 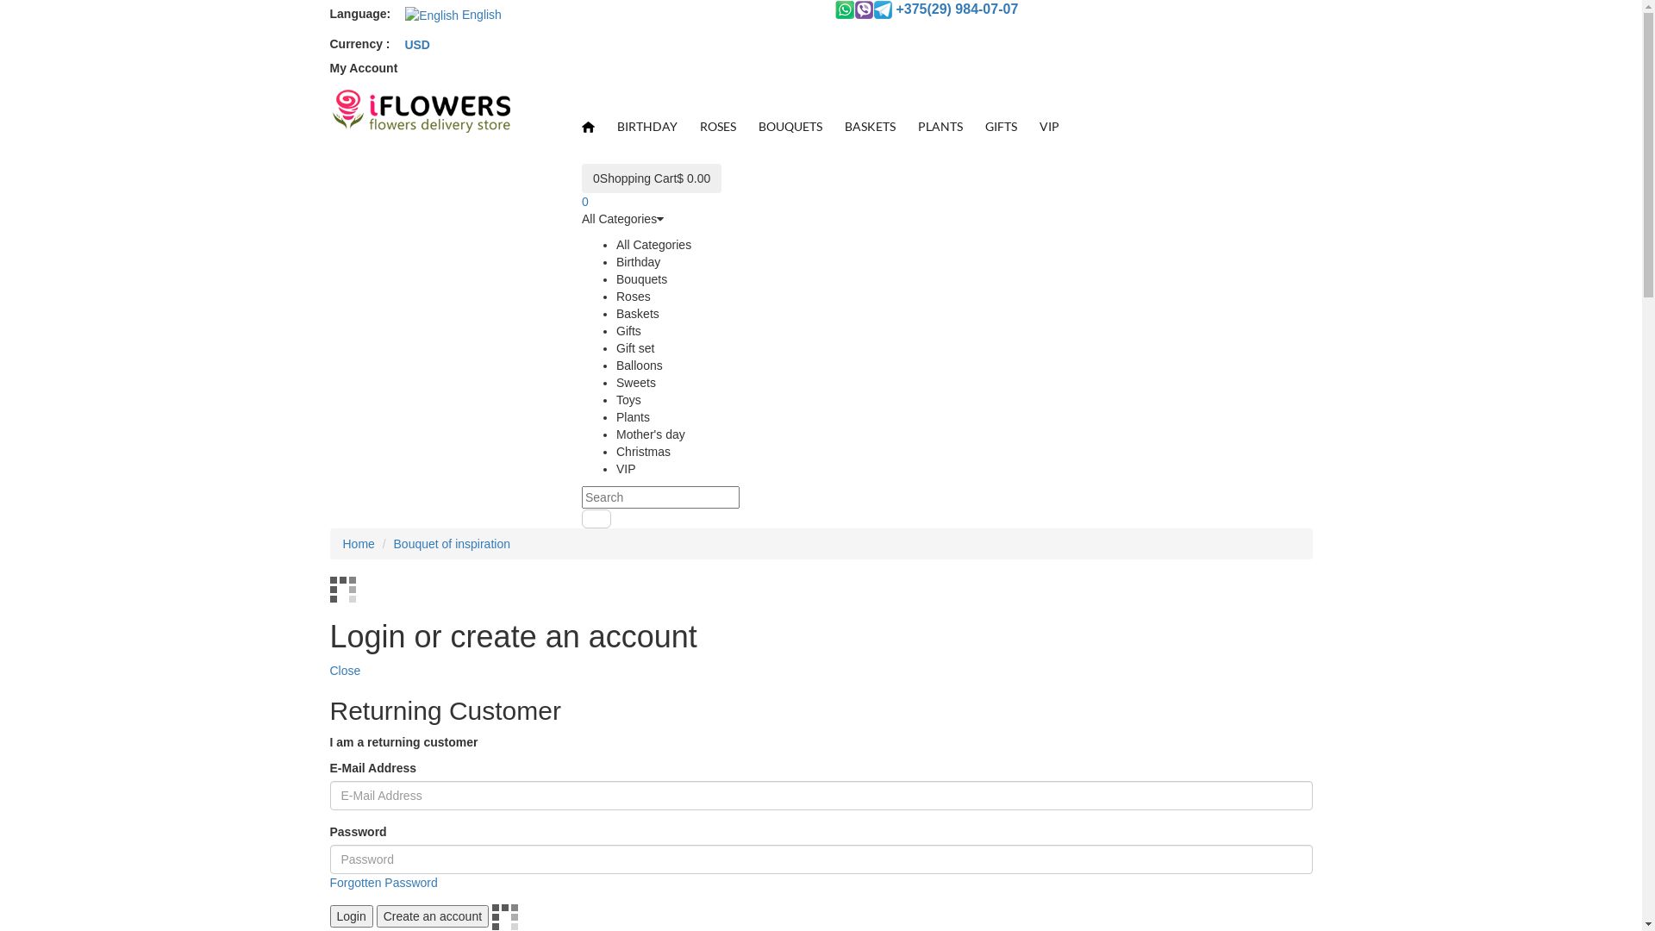 What do you see at coordinates (718, 127) in the screenshot?
I see `ROSES` at bounding box center [718, 127].